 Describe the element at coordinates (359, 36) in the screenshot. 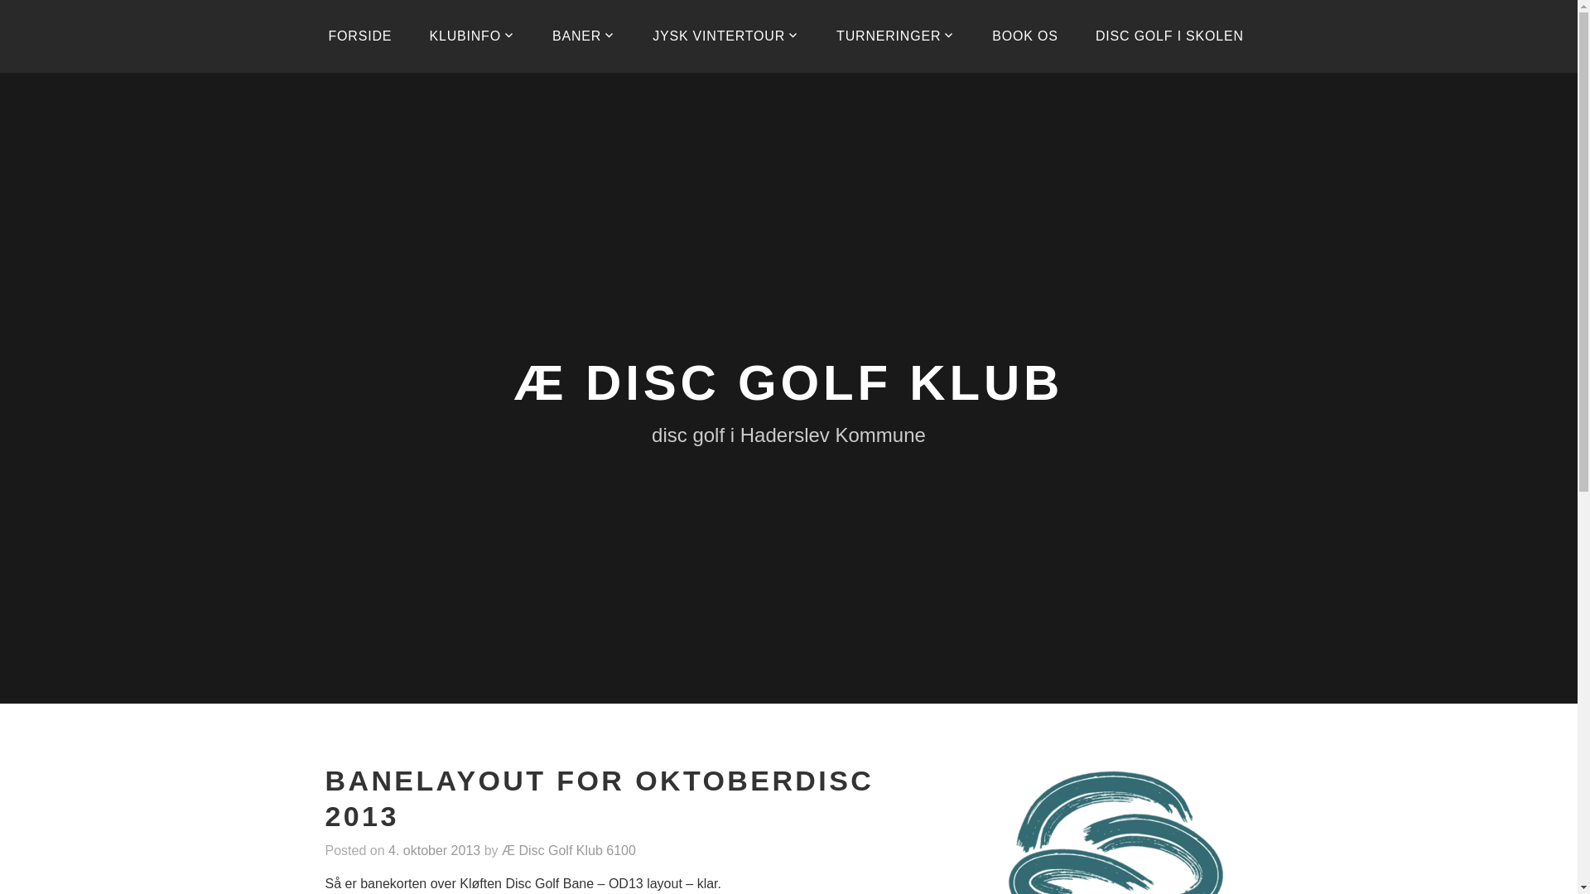

I see `FORSIDE` at that location.